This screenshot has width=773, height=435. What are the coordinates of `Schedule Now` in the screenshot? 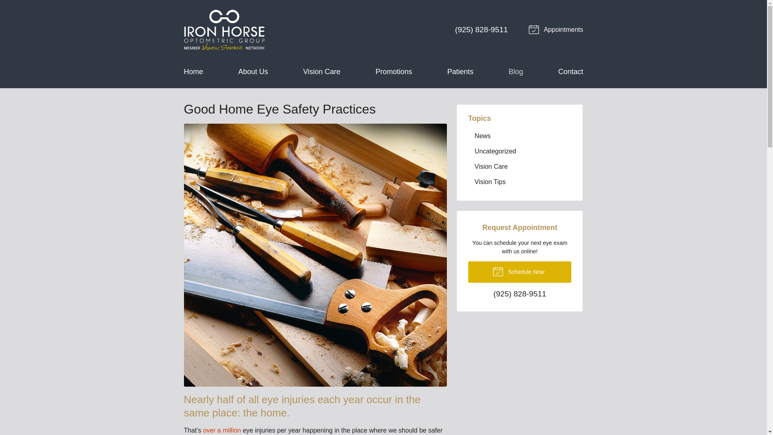 It's located at (520, 272).